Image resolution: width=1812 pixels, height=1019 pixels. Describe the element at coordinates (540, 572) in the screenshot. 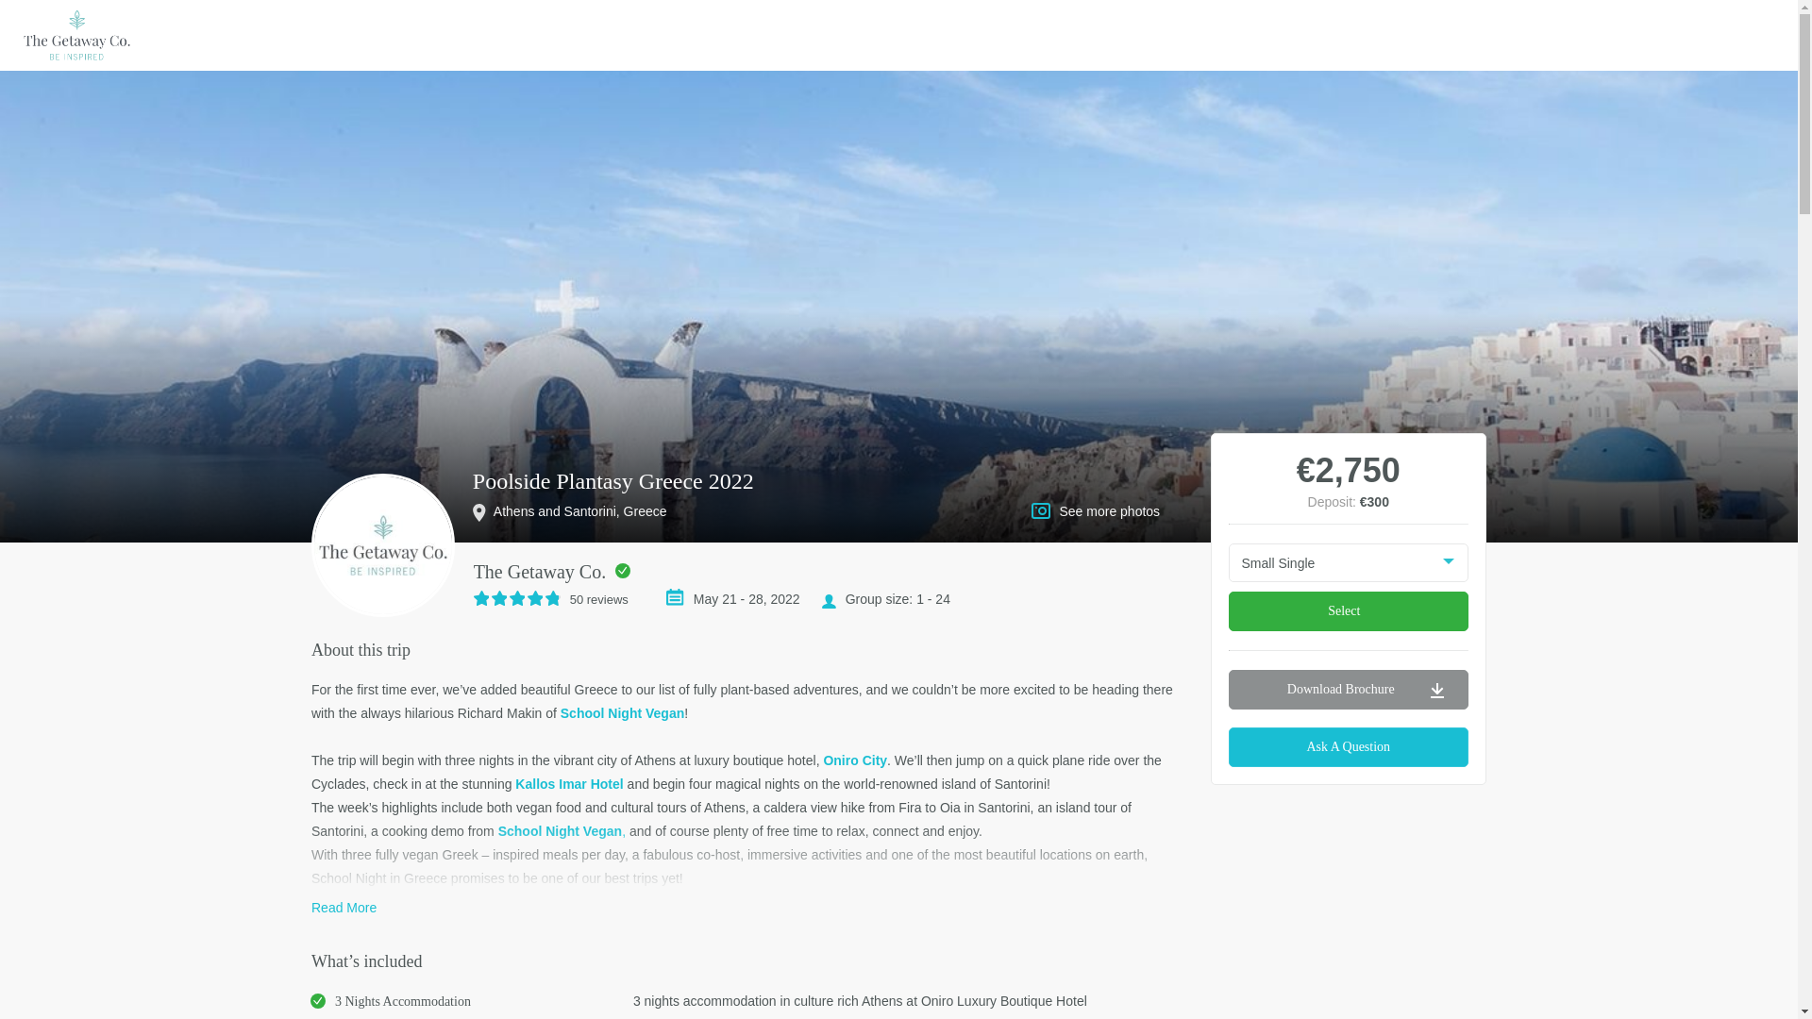

I see `The Getaway Co.` at that location.